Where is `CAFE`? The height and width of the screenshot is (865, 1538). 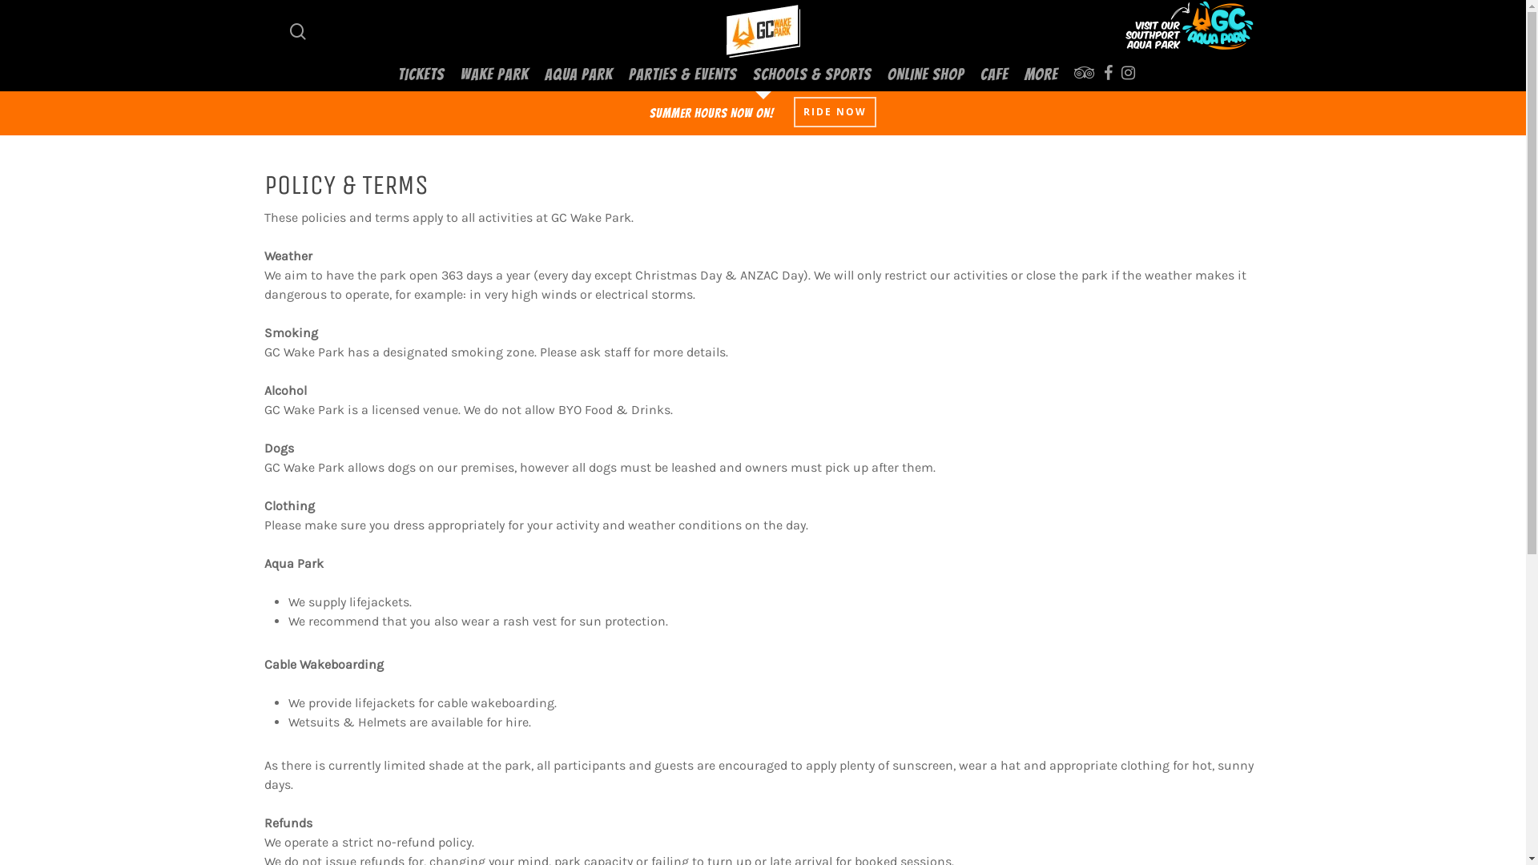 CAFE is located at coordinates (995, 74).